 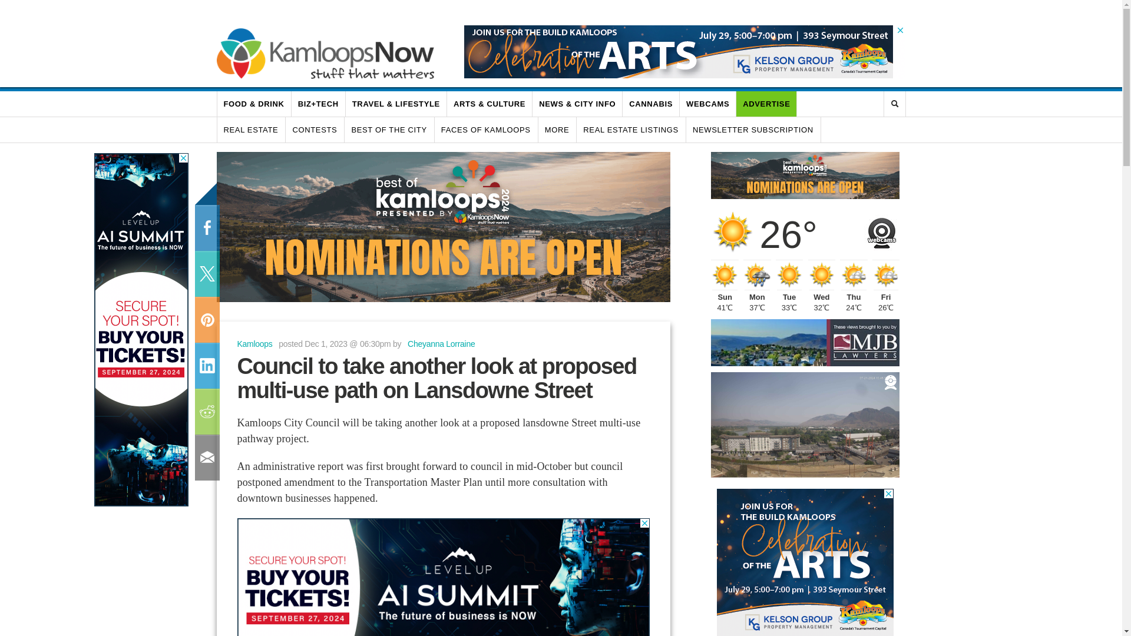 What do you see at coordinates (206, 274) in the screenshot?
I see `Share on Twitter` at bounding box center [206, 274].